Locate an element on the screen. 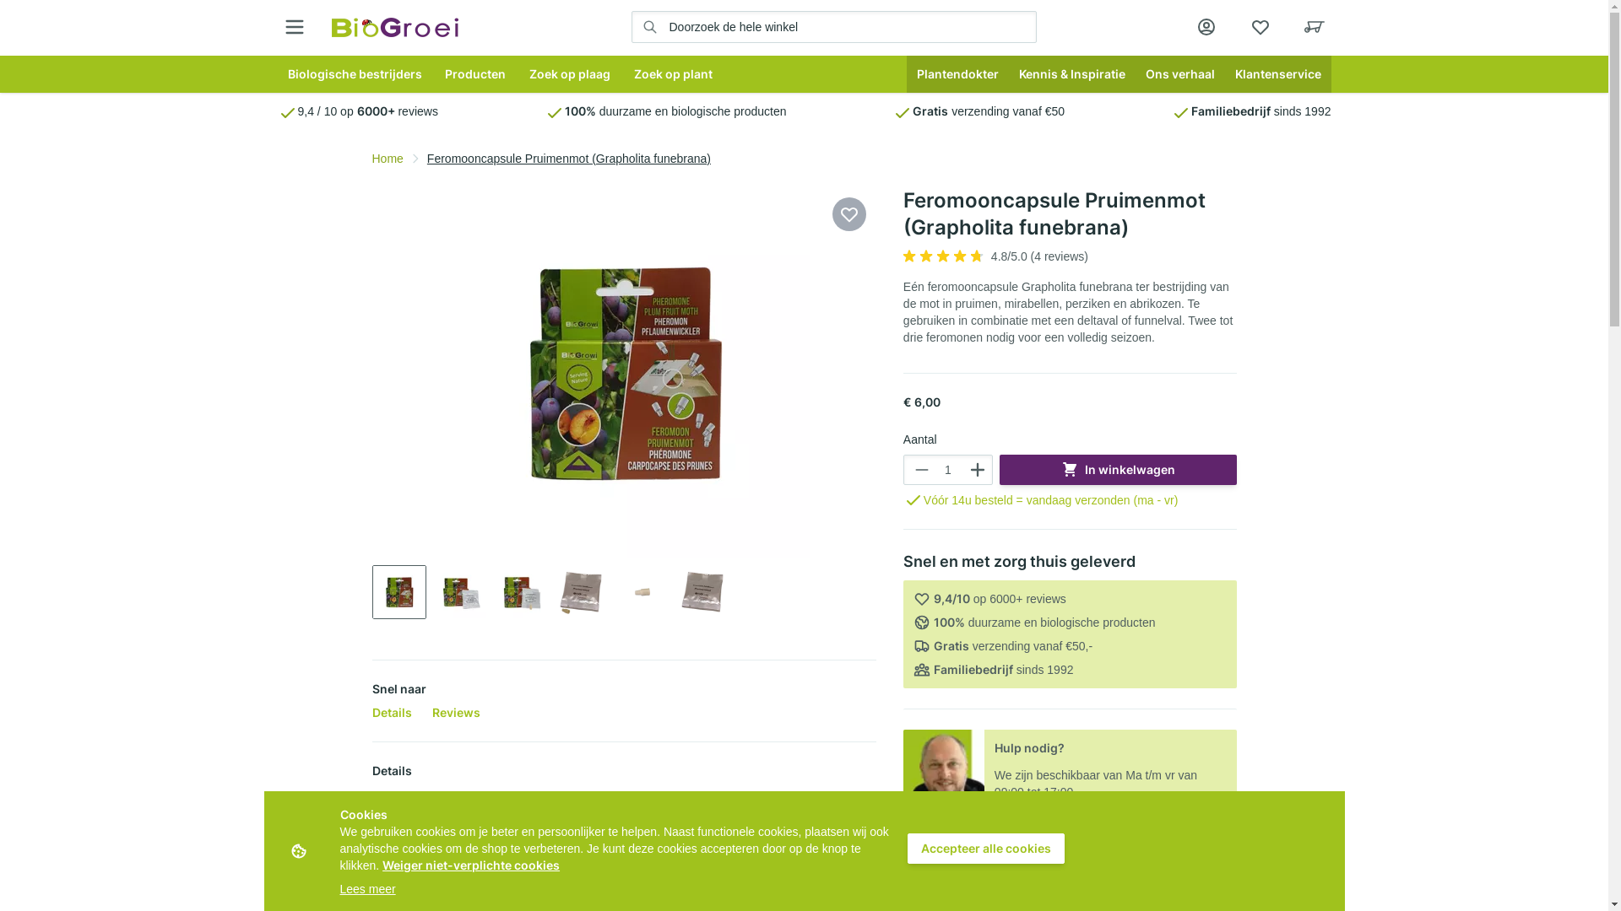 The height and width of the screenshot is (911, 1621). Plantendokter is located at coordinates (957, 74).